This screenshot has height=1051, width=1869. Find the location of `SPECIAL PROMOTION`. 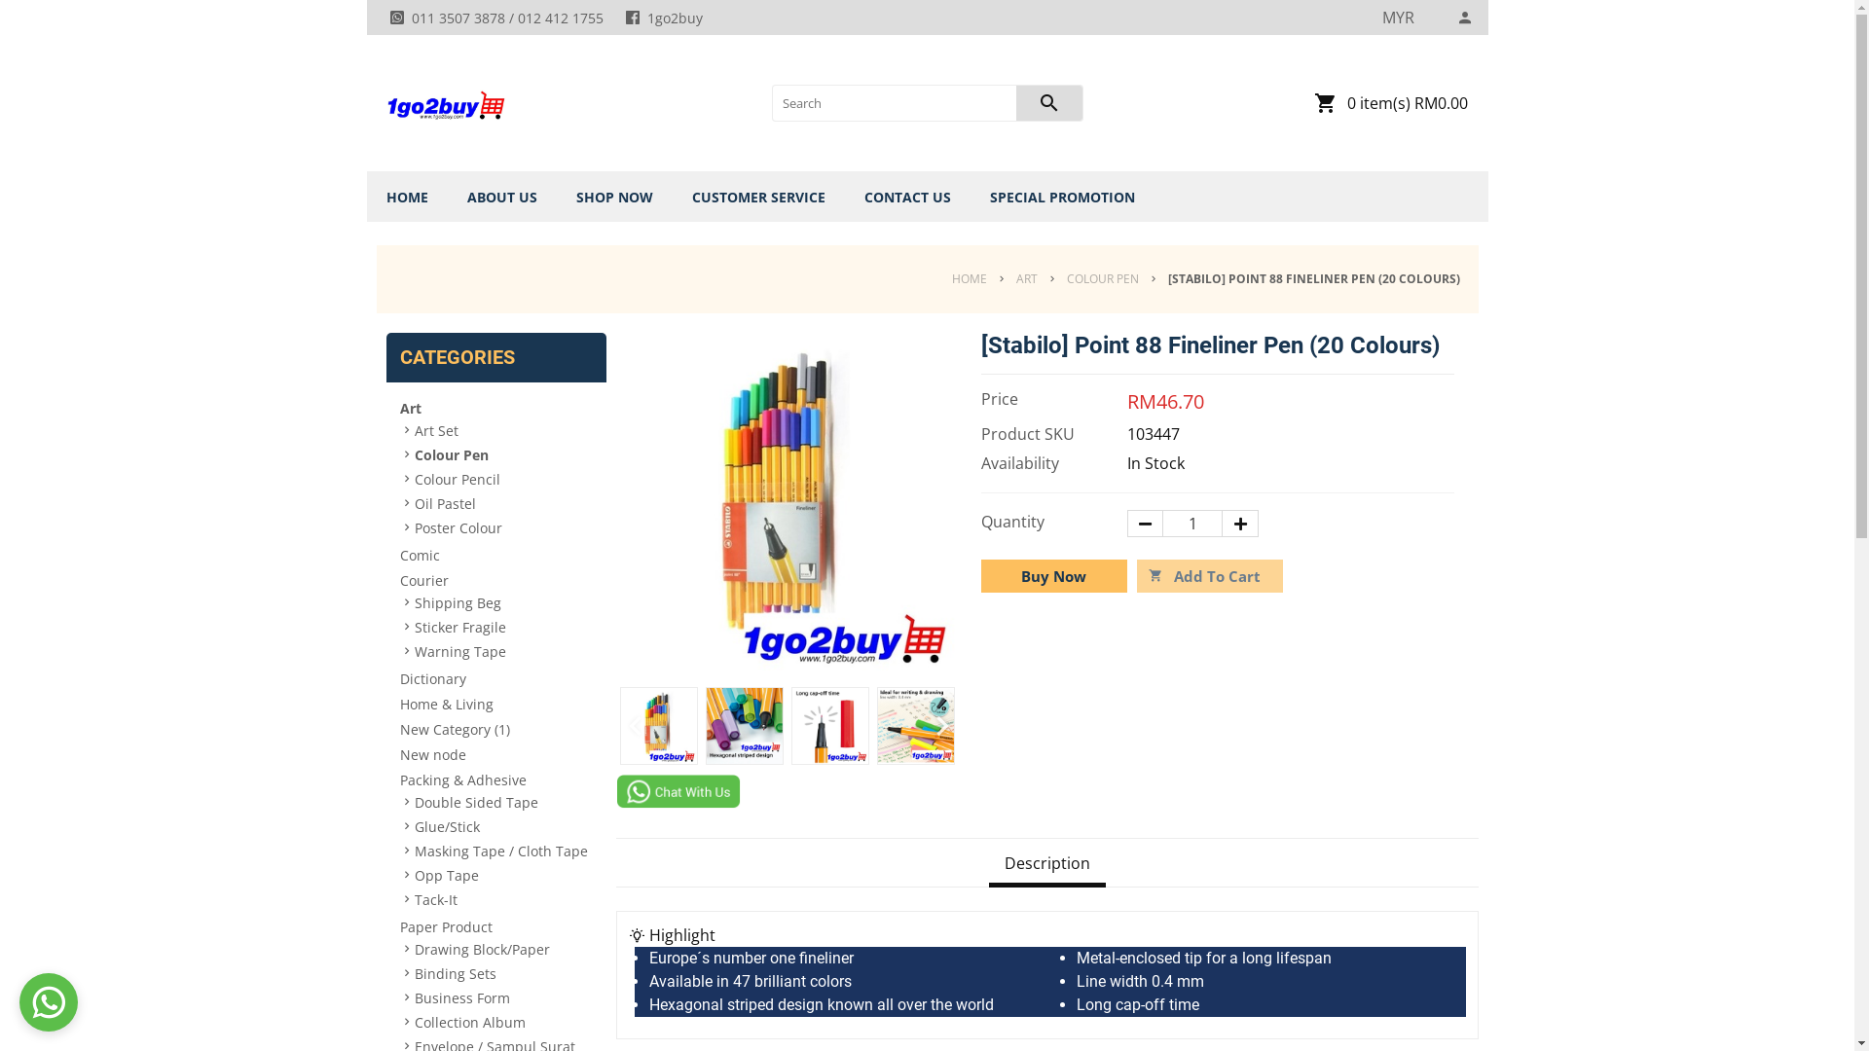

SPECIAL PROMOTION is located at coordinates (1061, 197).